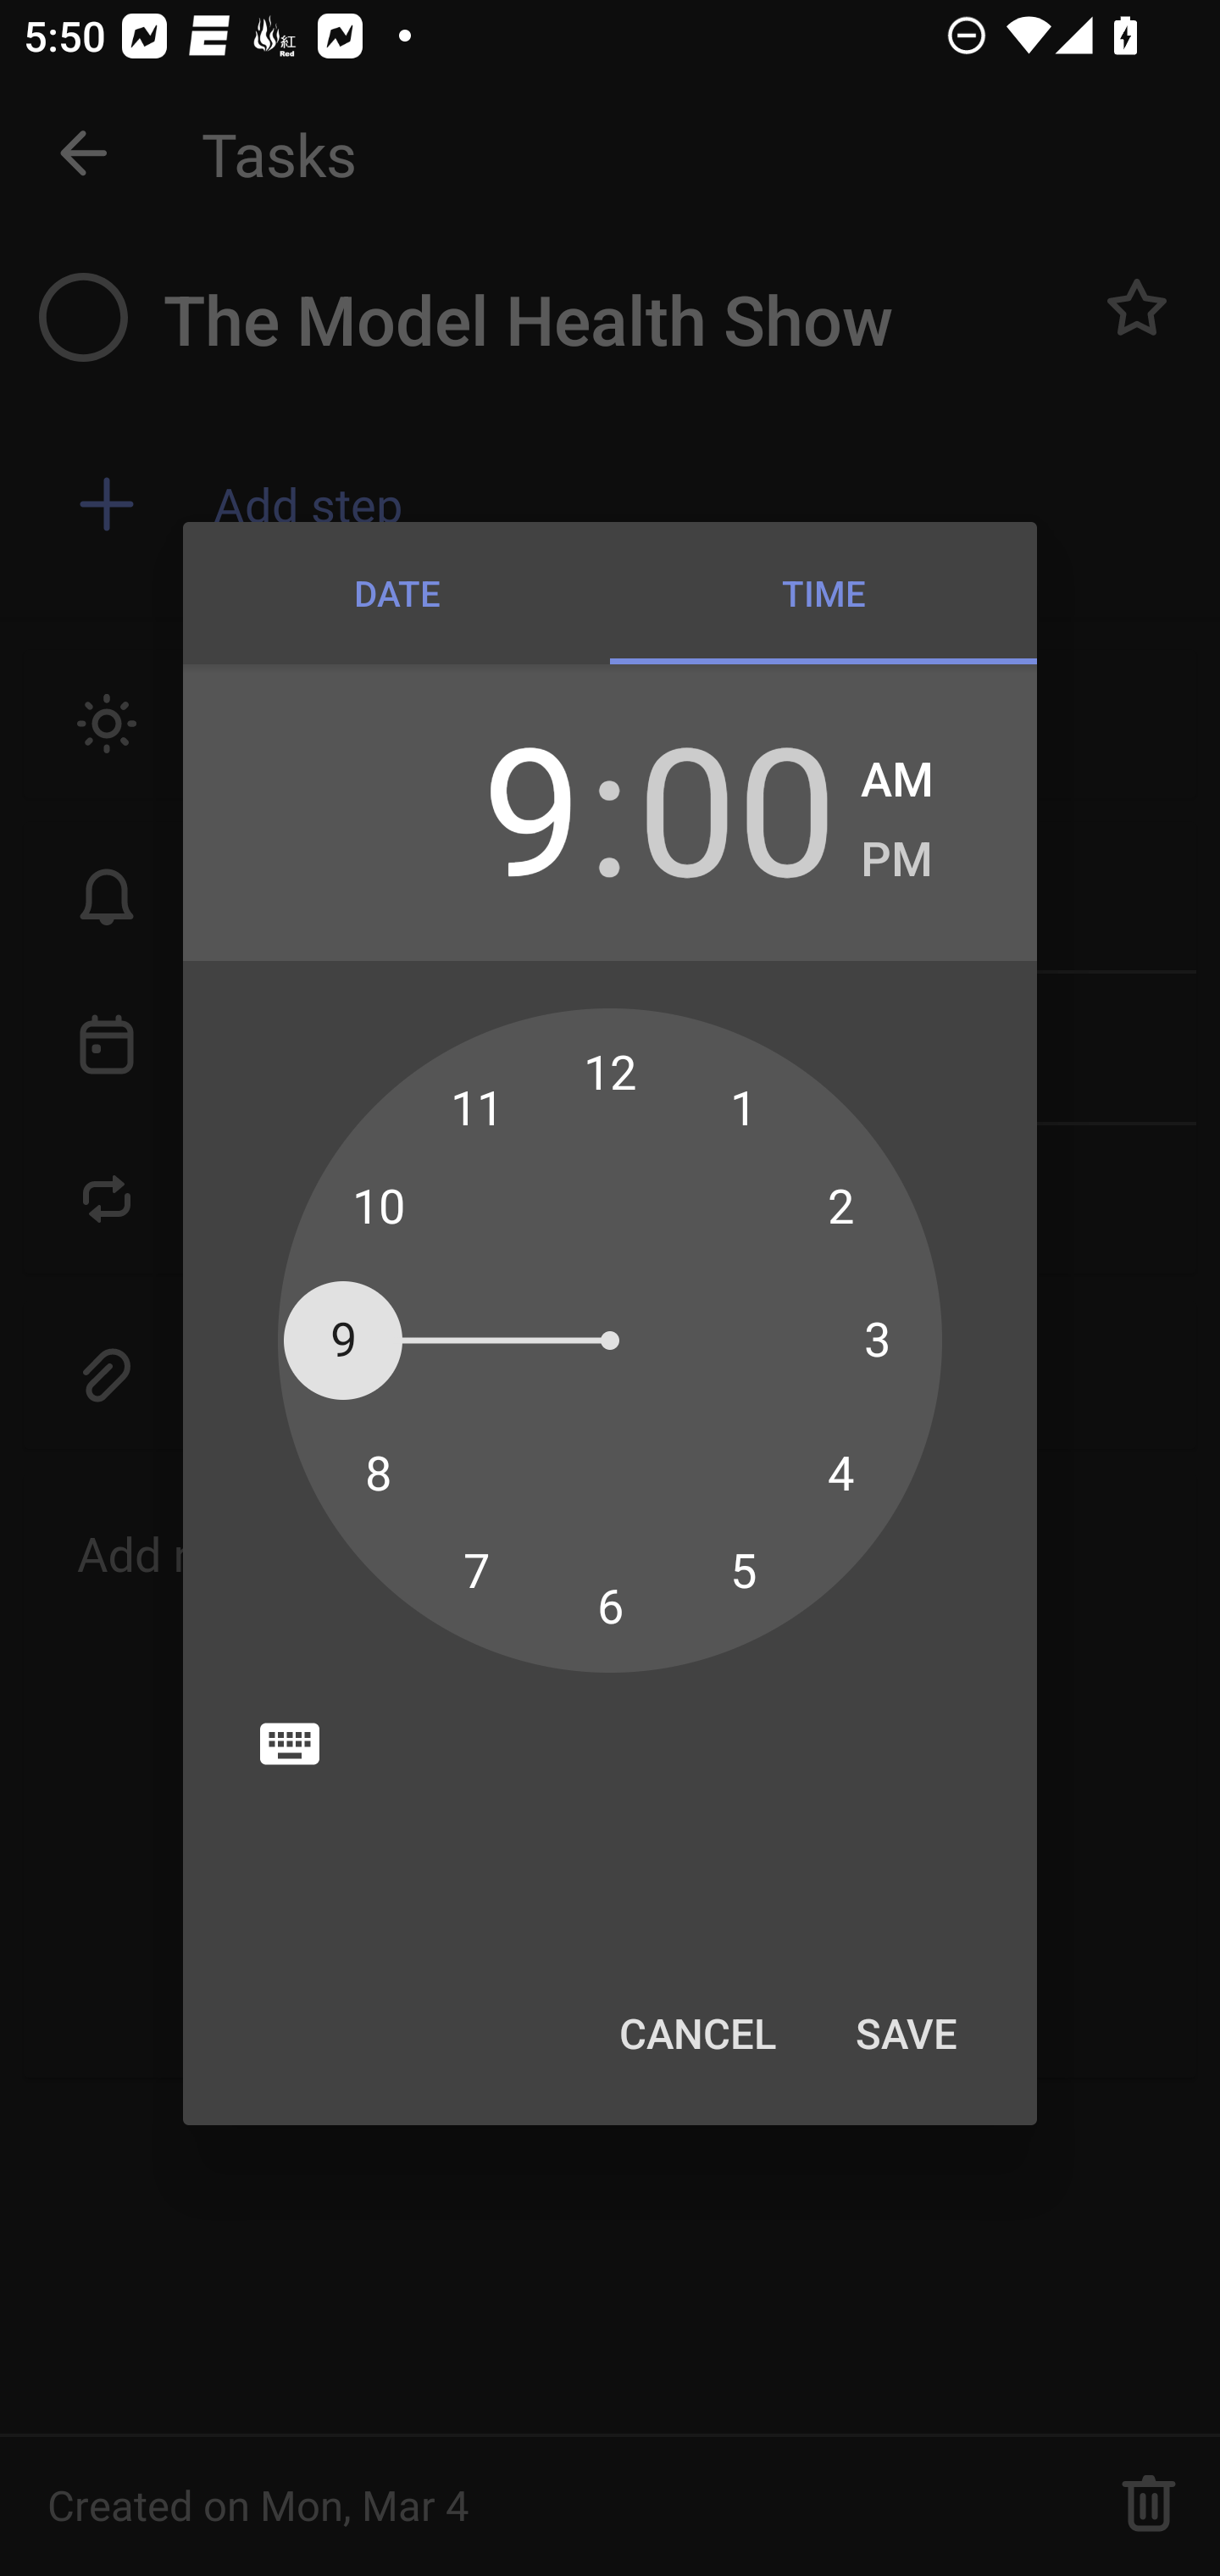 The width and height of the screenshot is (1220, 2576). What do you see at coordinates (290, 1744) in the screenshot?
I see `Switch to text input mode for the time input.` at bounding box center [290, 1744].